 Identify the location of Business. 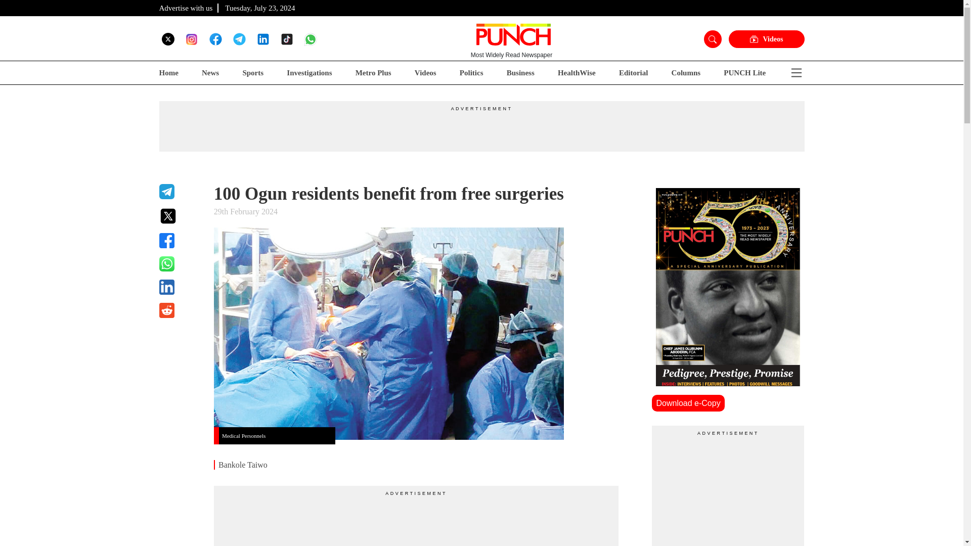
(521, 73).